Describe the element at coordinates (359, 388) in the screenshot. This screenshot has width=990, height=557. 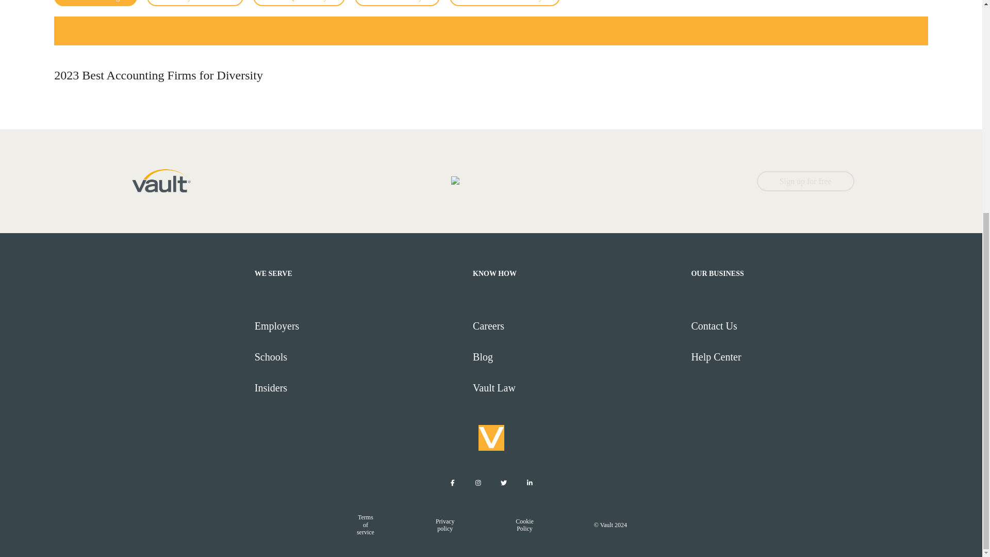
I see `Insiders` at that location.